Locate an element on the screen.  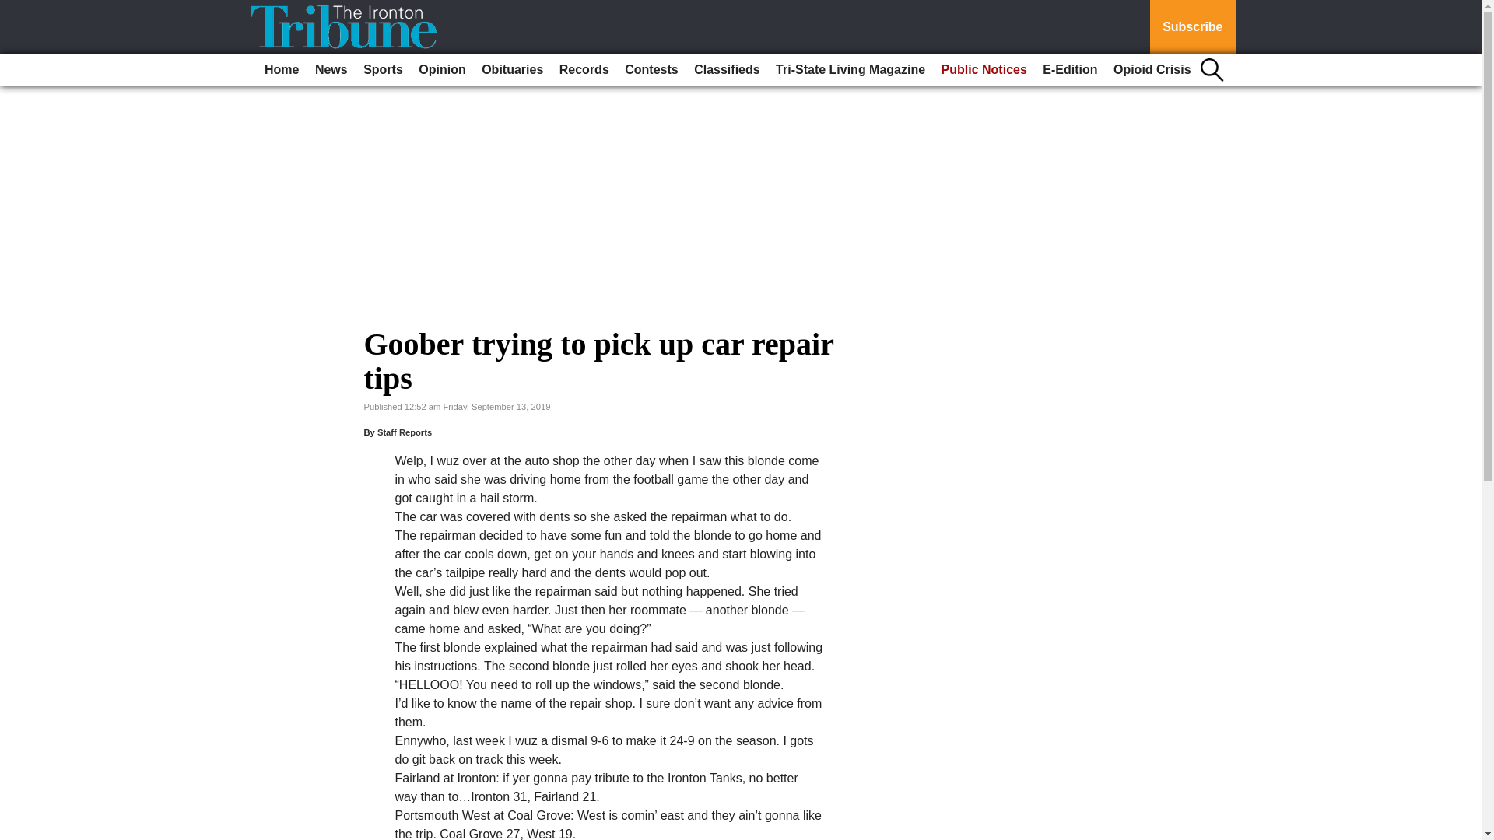
Public Notices is located at coordinates (984, 70).